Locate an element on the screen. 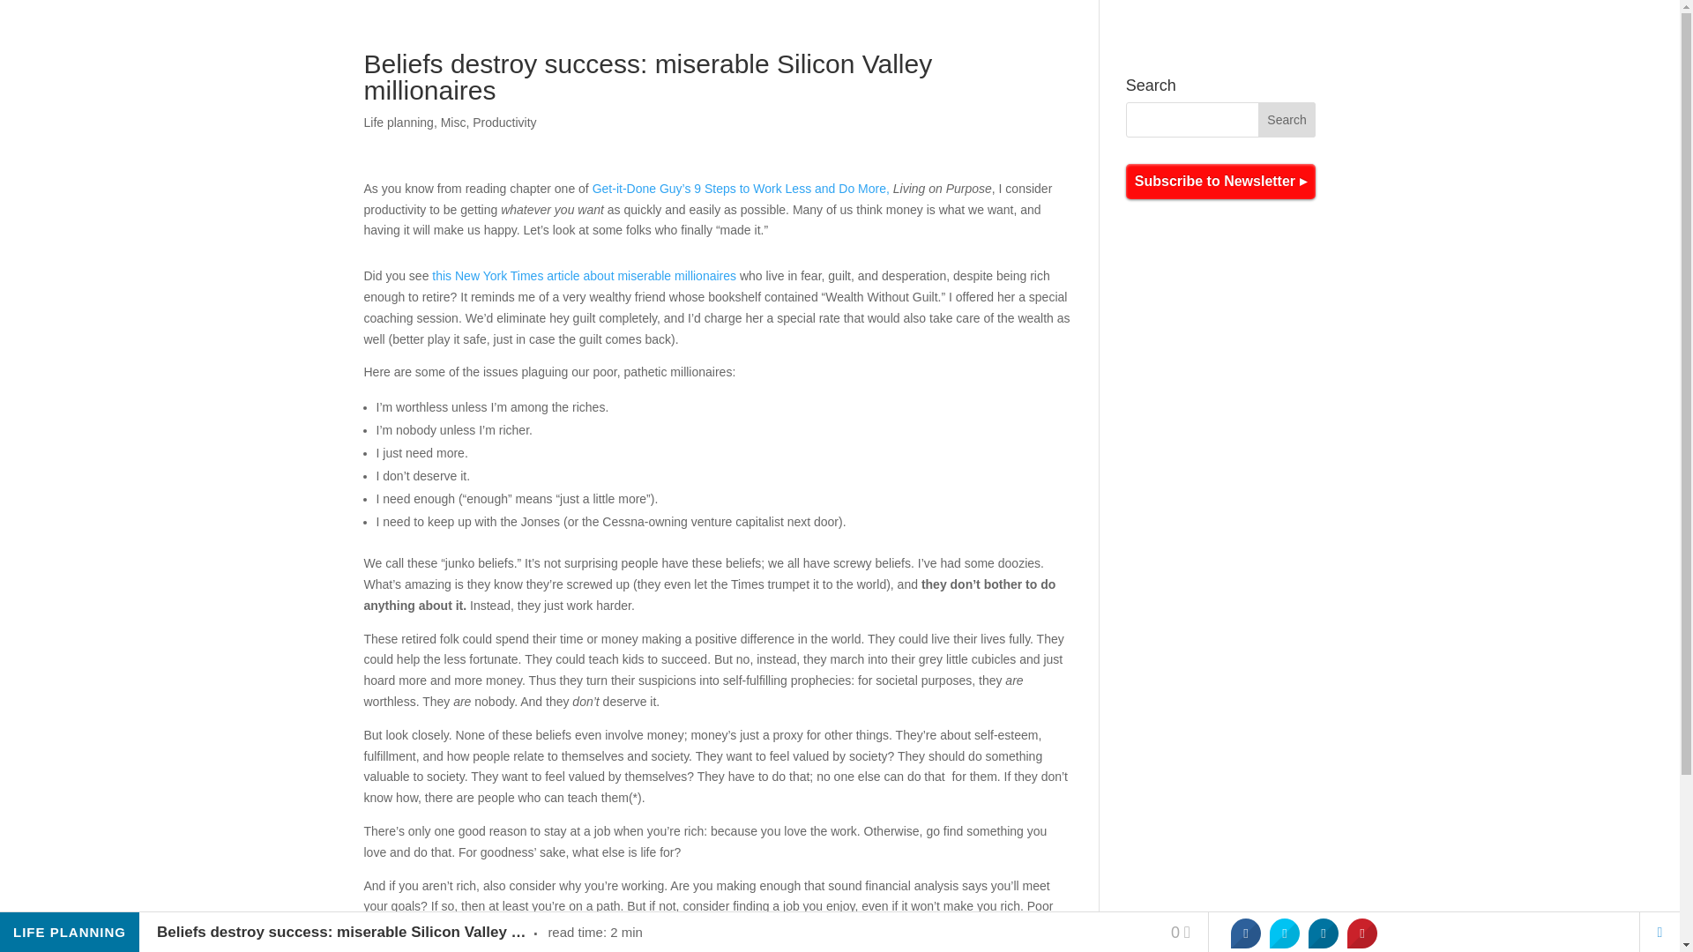 The image size is (1693, 952). Share on Twitter is located at coordinates (1285, 933).